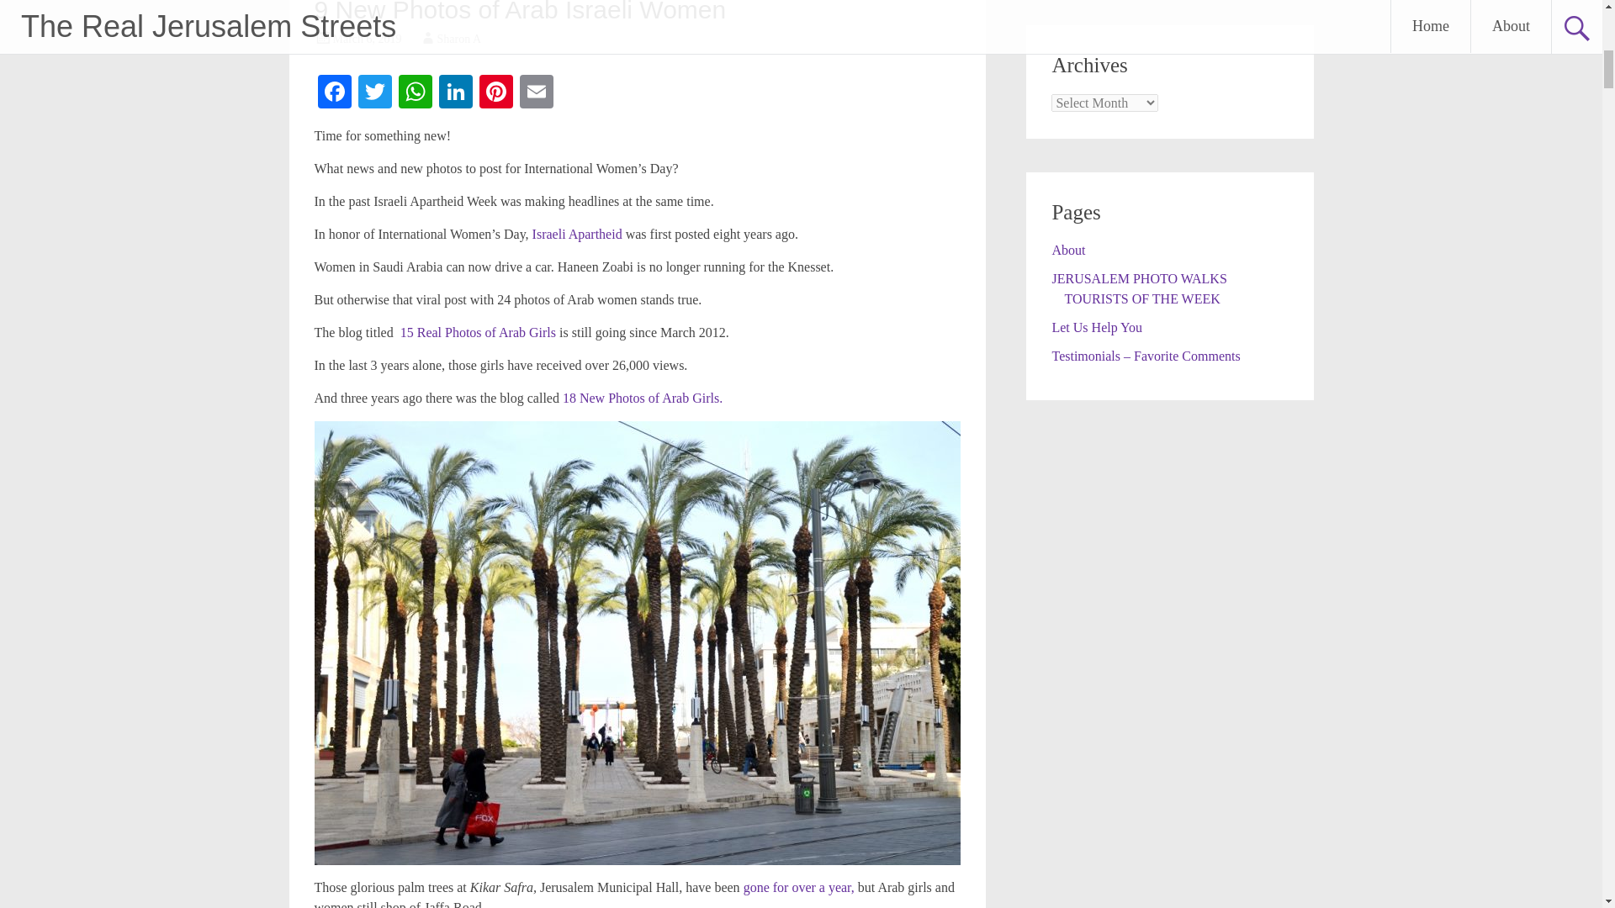 The height and width of the screenshot is (908, 1615). I want to click on Facebook, so click(335, 92).